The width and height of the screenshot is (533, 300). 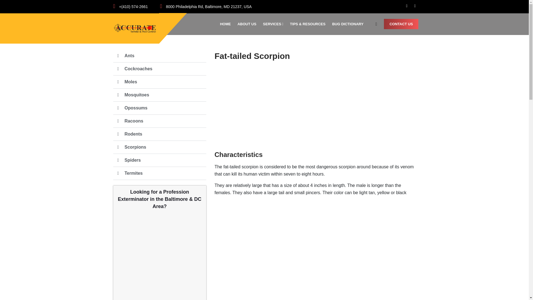 What do you see at coordinates (248, 24) in the screenshot?
I see `ABOUT US` at bounding box center [248, 24].